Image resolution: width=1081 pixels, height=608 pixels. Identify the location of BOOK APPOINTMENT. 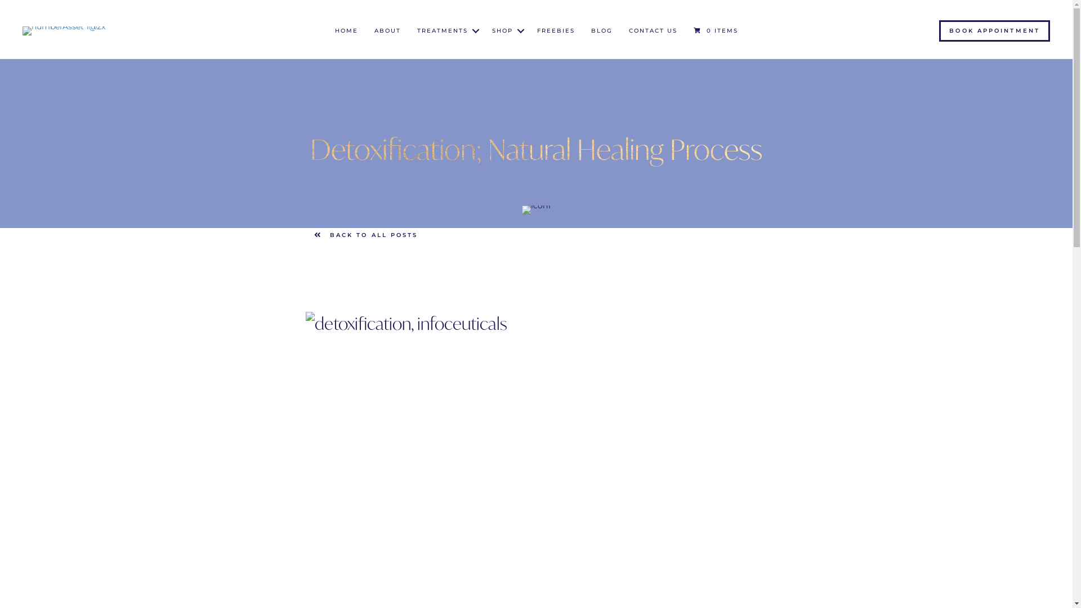
(994, 31).